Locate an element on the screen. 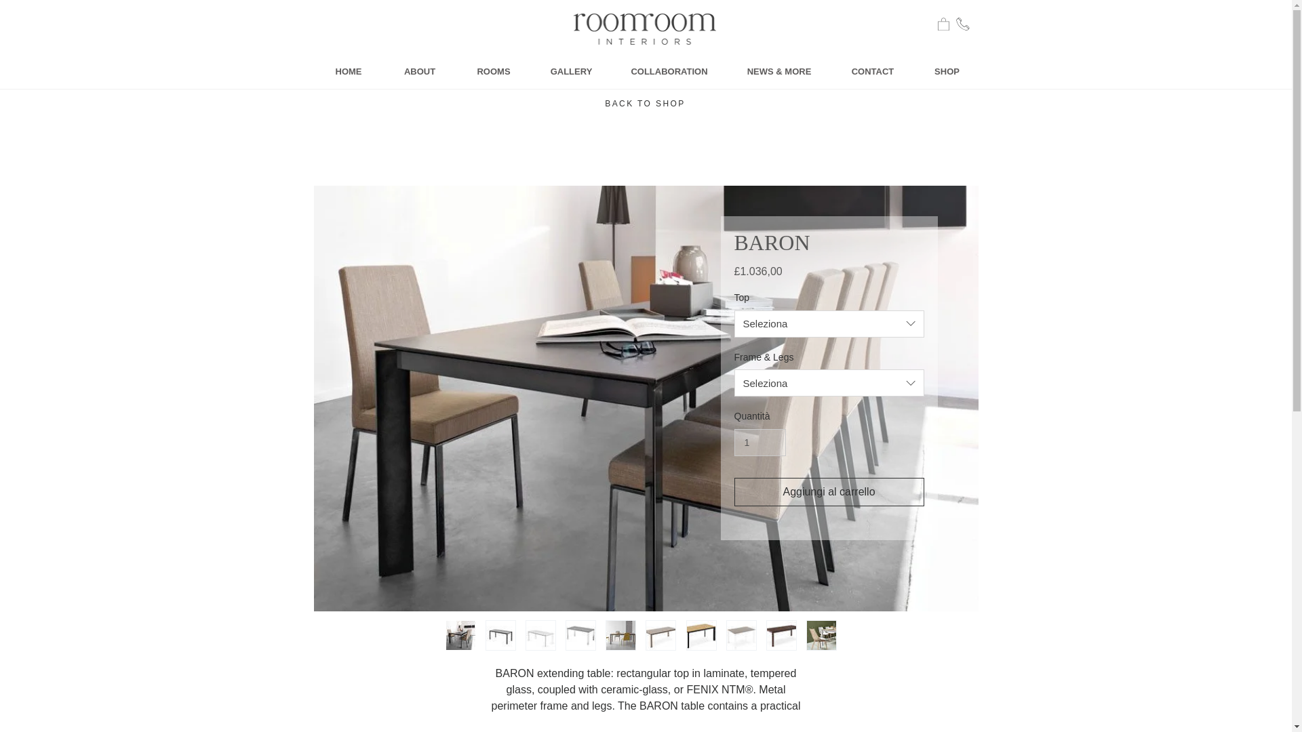 The image size is (1302, 732). Aggiungi al carrello is located at coordinates (829, 492).